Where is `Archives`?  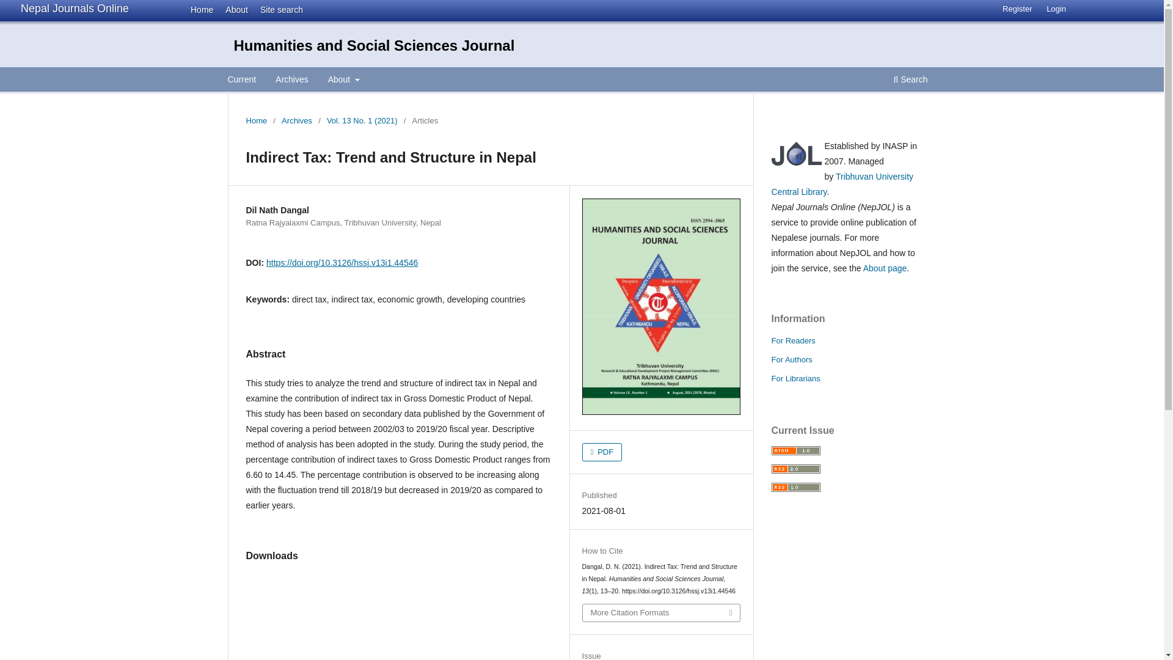
Archives is located at coordinates (296, 121).